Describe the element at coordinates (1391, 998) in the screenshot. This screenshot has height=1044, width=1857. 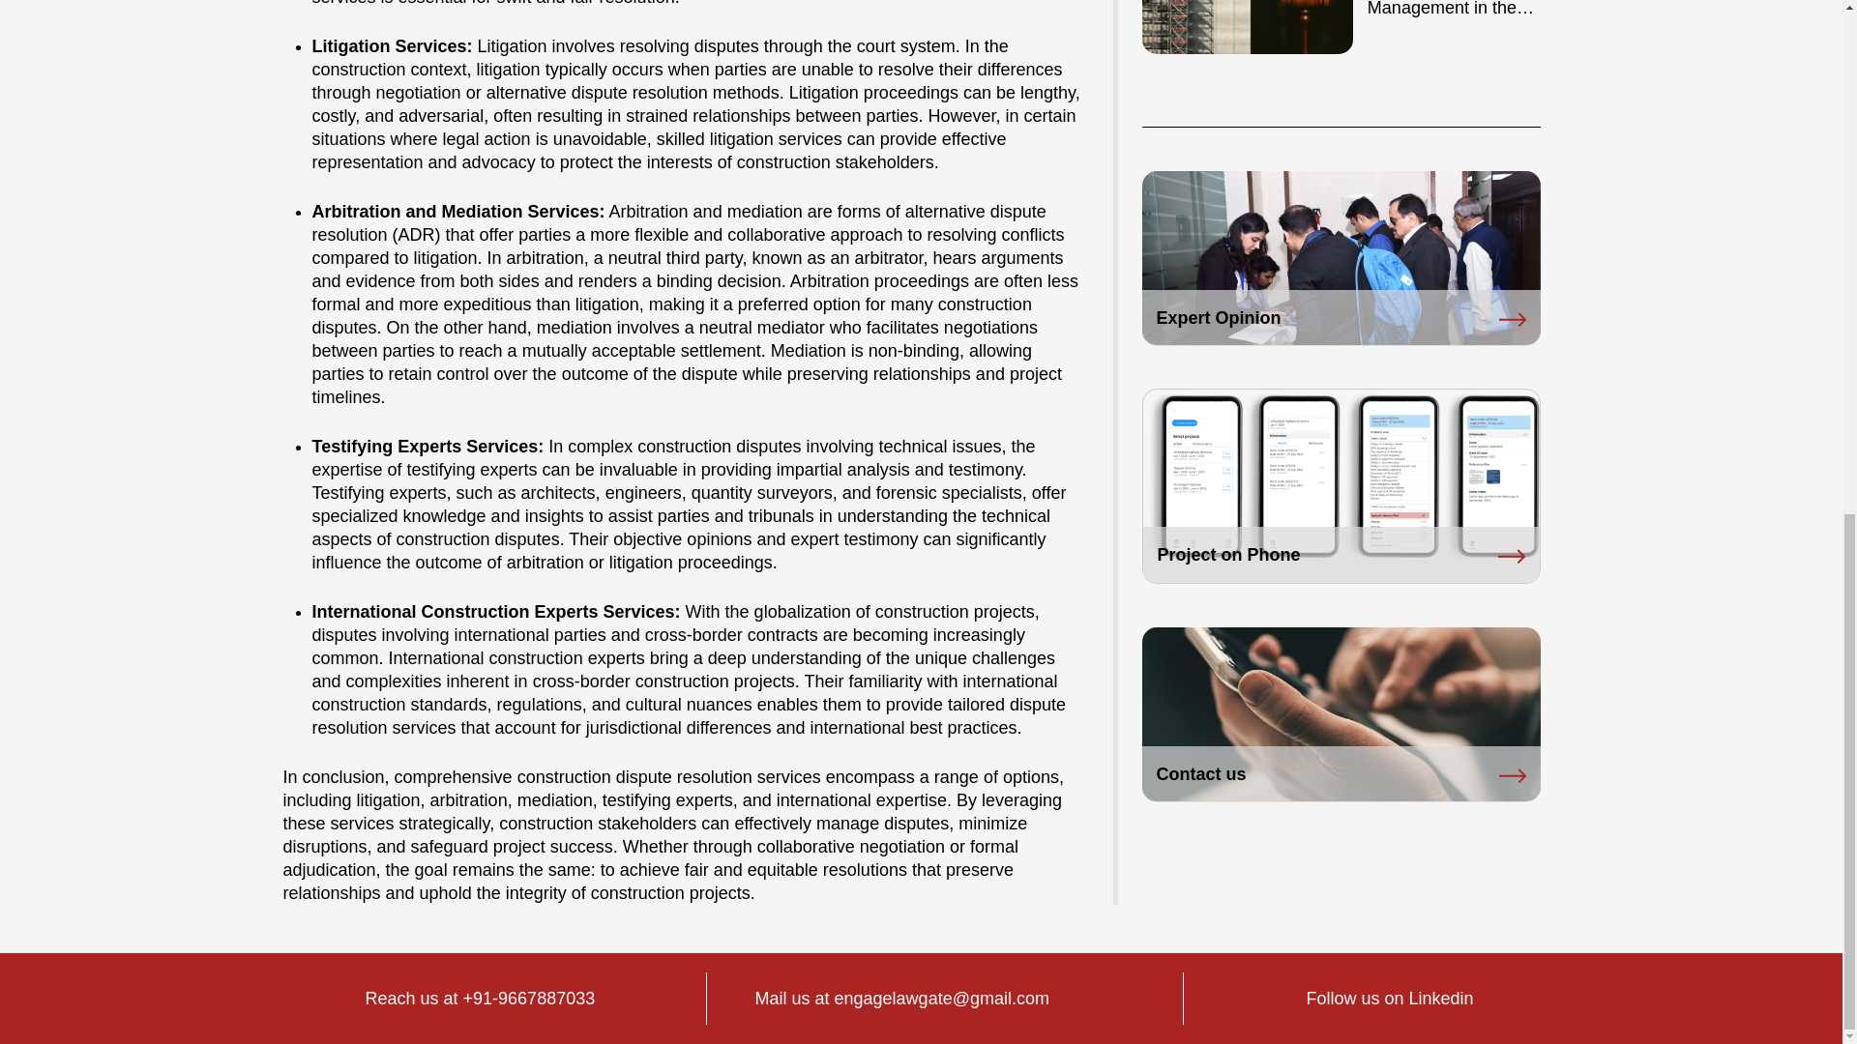
I see `Follow us on Linkedin` at that location.